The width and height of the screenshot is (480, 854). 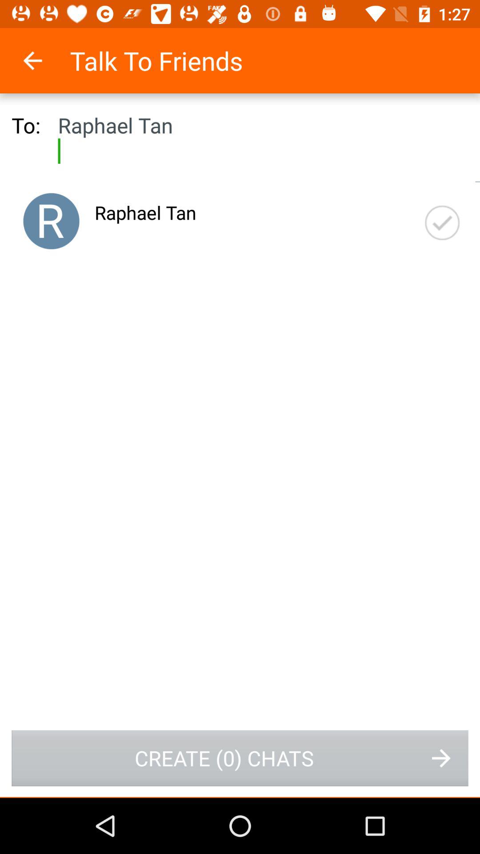 What do you see at coordinates (44, 60) in the screenshot?
I see `tap icon next to talk to friends` at bounding box center [44, 60].